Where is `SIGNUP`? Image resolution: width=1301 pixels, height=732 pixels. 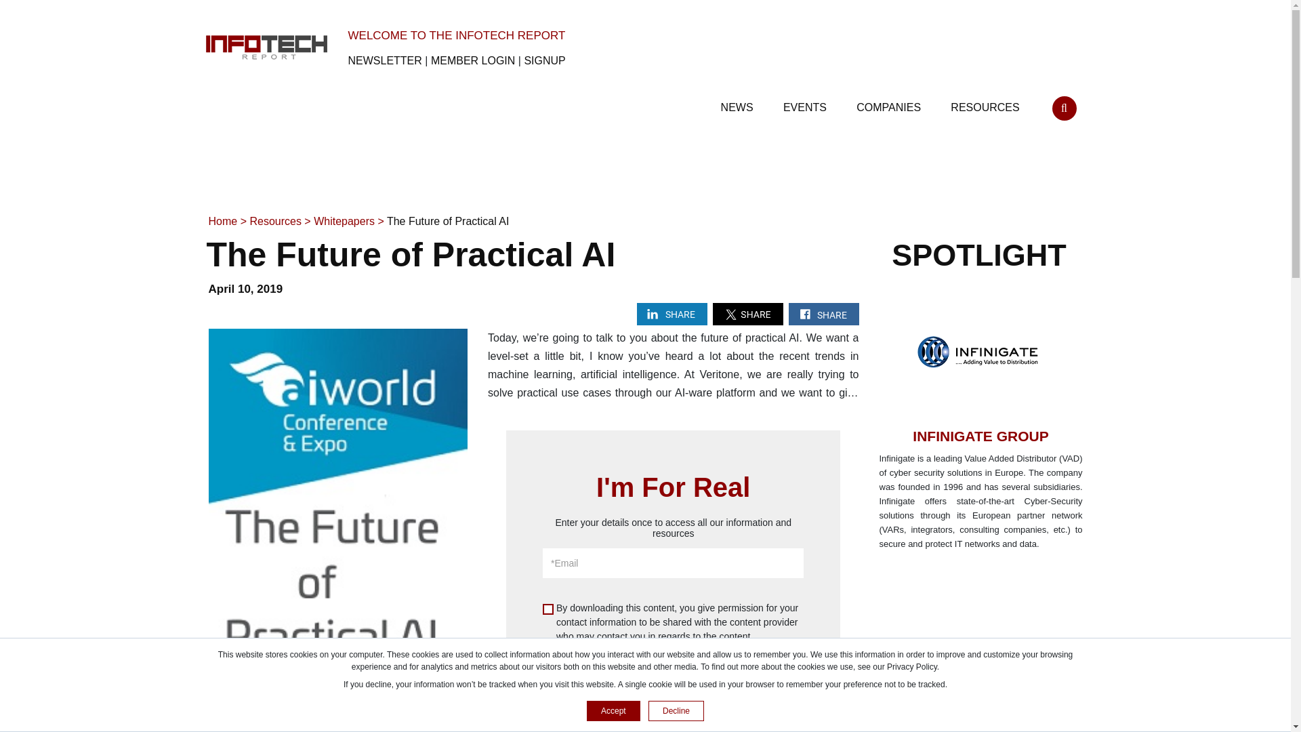 SIGNUP is located at coordinates (544, 61).